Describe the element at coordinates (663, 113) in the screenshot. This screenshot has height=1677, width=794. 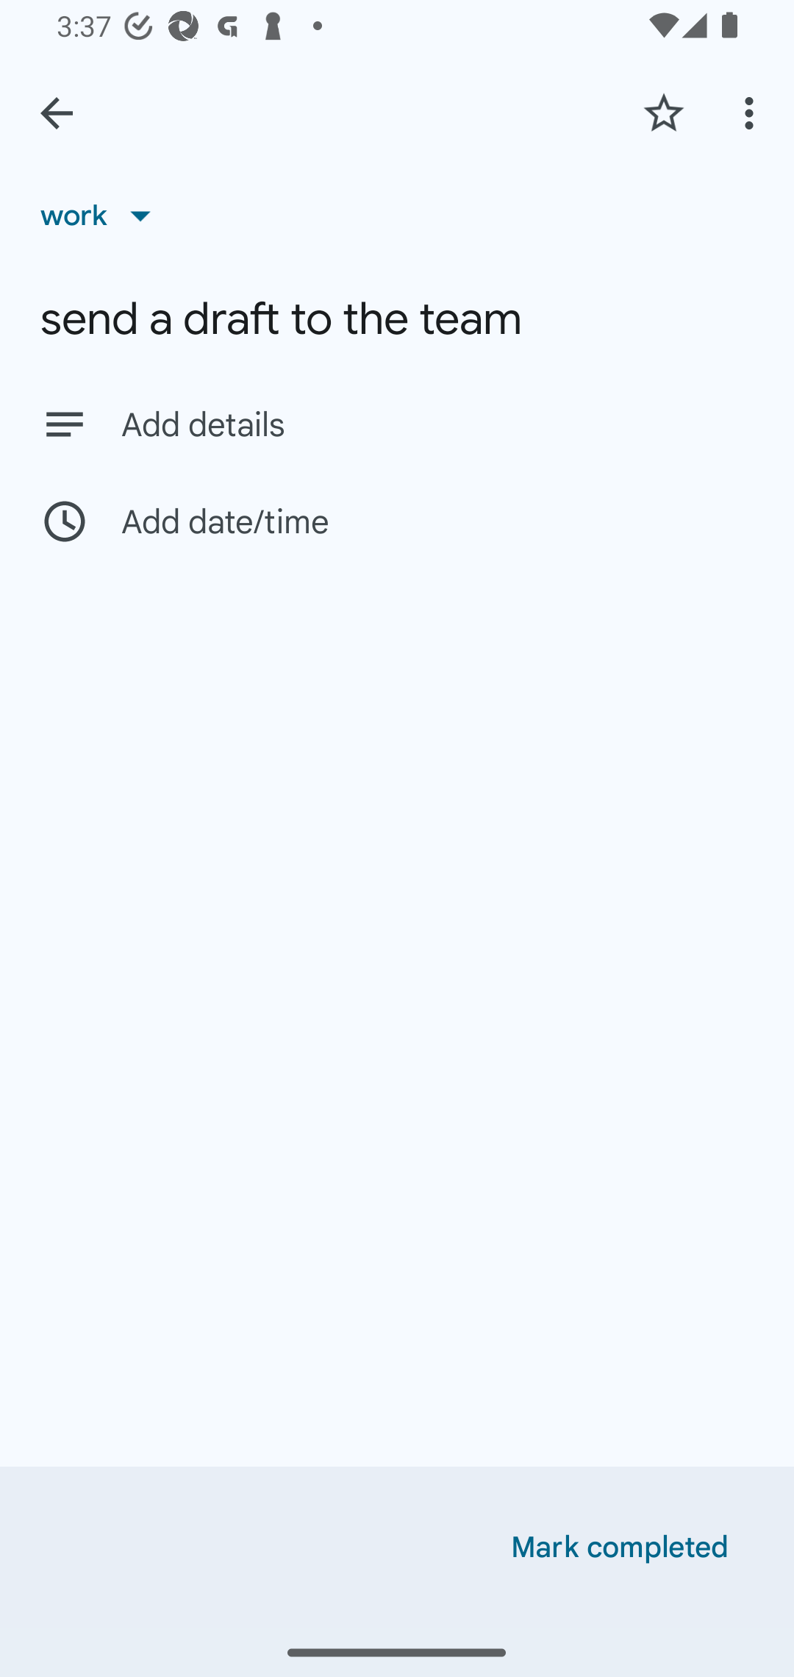
I see `Add star` at that location.